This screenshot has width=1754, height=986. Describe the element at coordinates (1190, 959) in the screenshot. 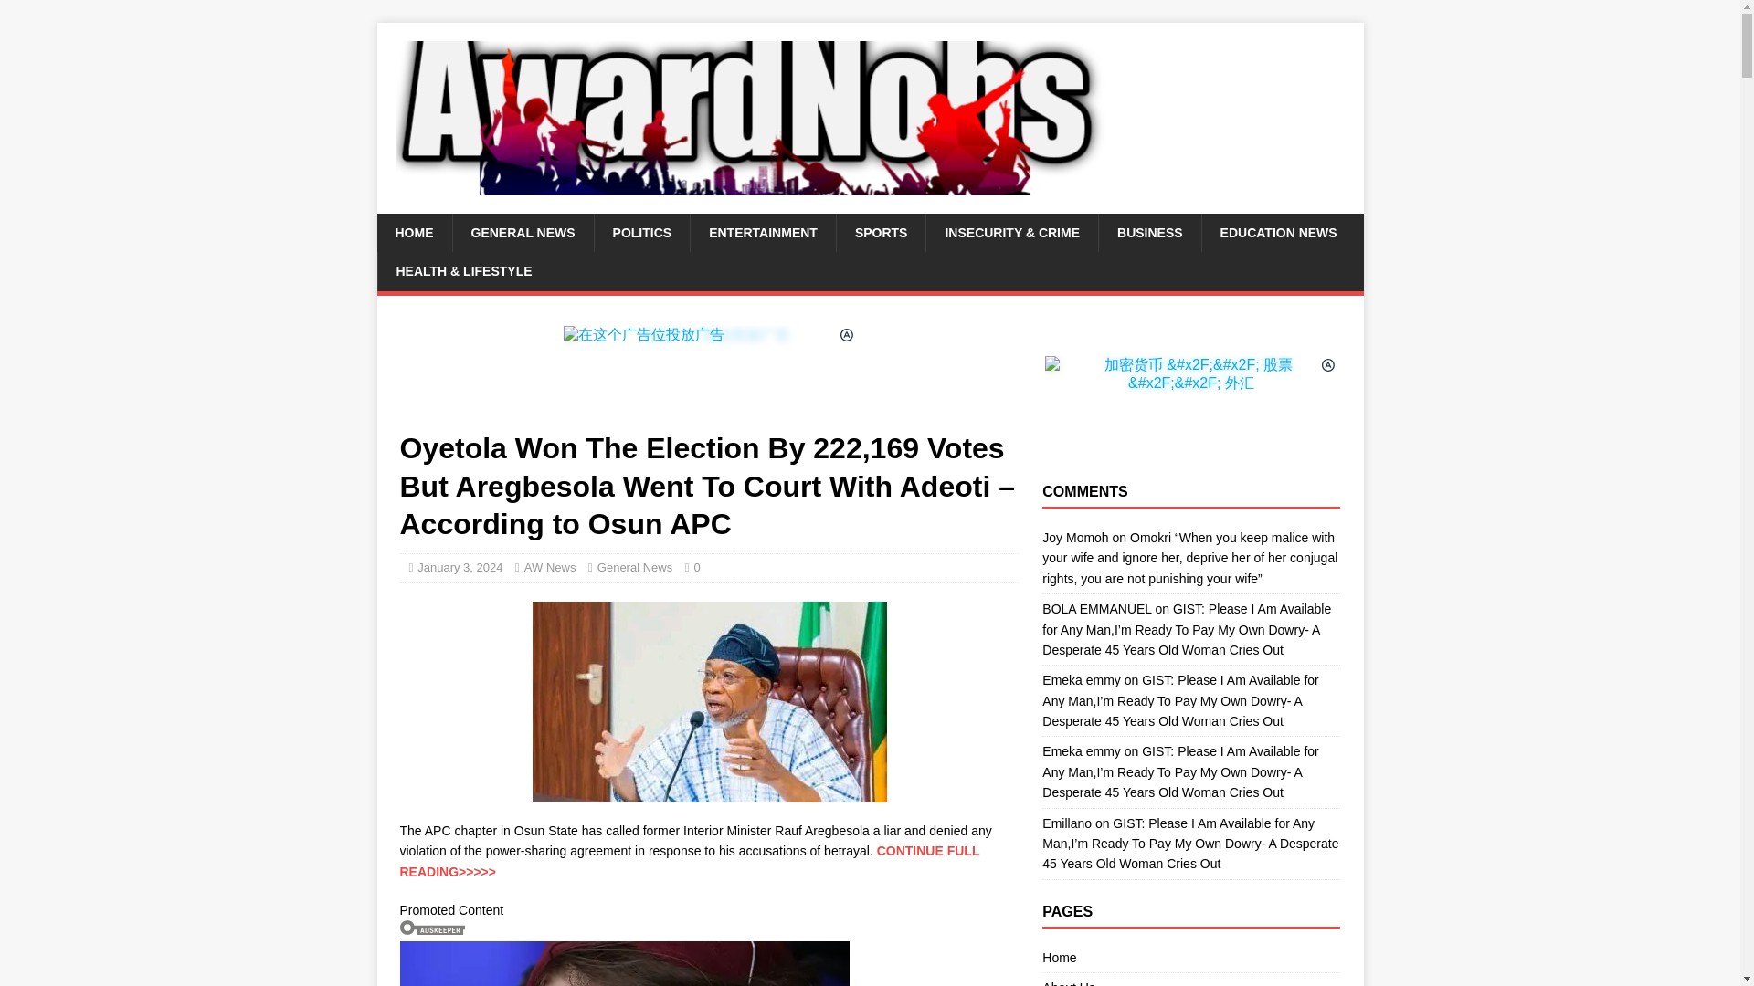

I see `Home` at that location.